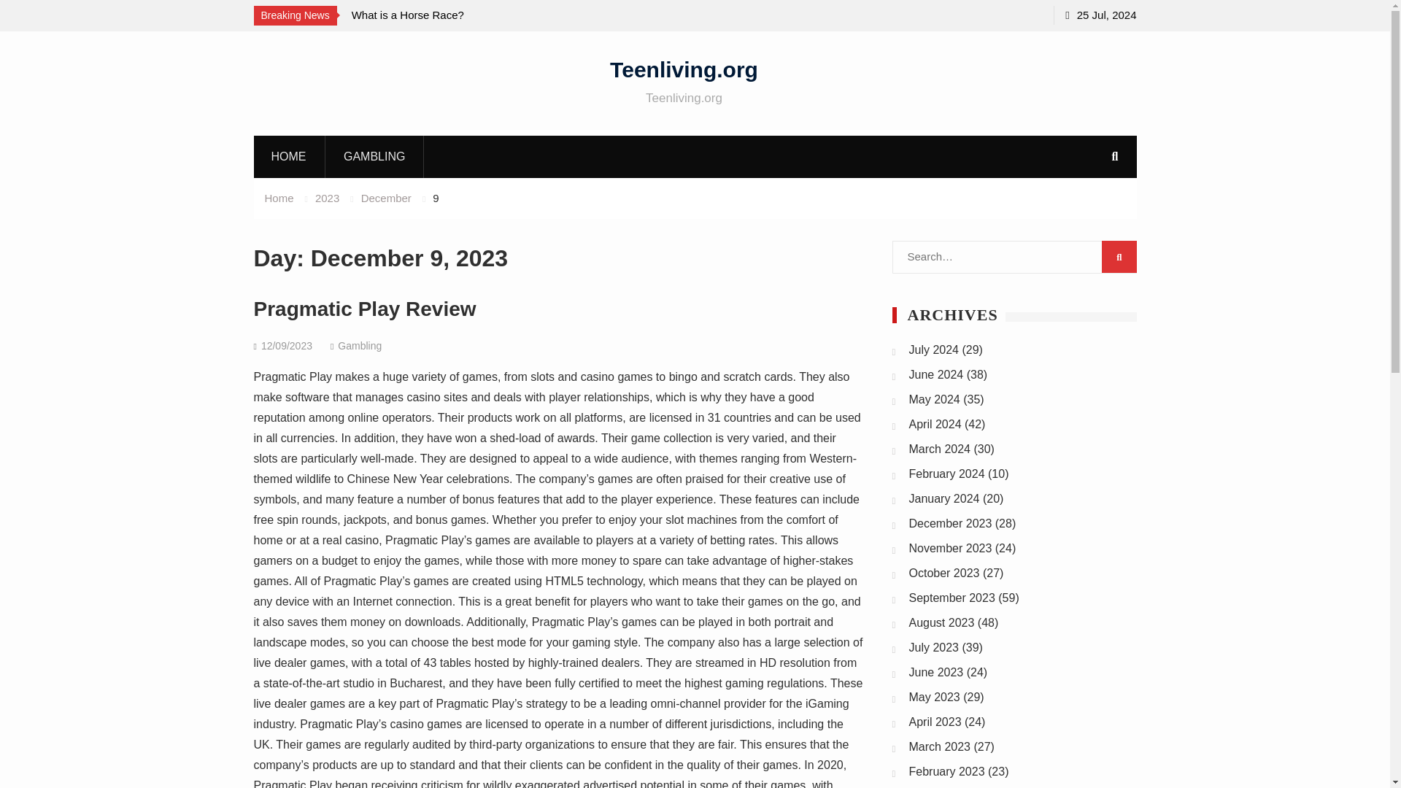 The image size is (1401, 788). Describe the element at coordinates (288, 156) in the screenshot. I see `HOME` at that location.